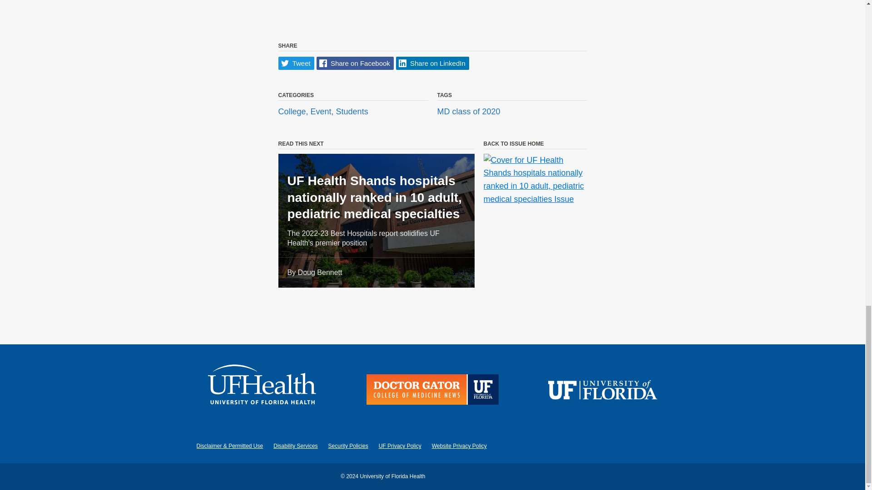 Image resolution: width=872 pixels, height=490 pixels. Describe the element at coordinates (602, 392) in the screenshot. I see `University of Florida` at that location.